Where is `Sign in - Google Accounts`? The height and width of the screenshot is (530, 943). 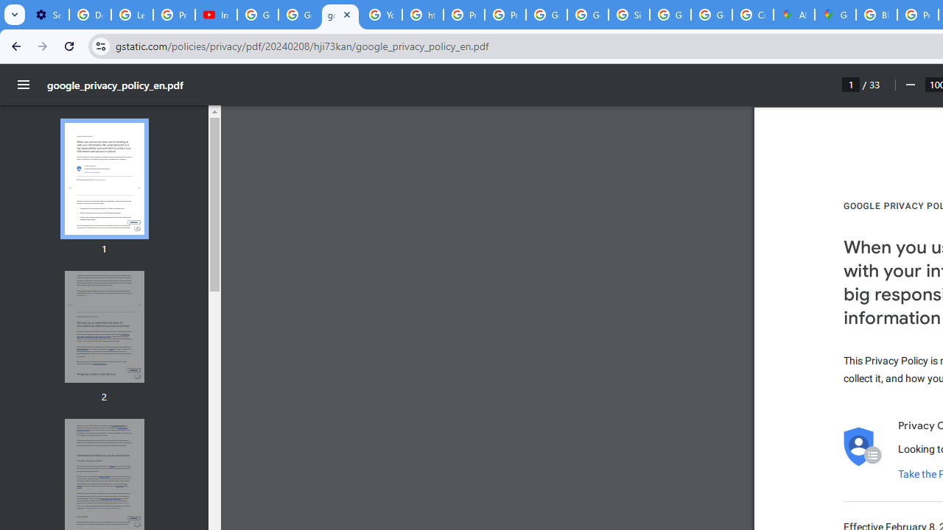 Sign in - Google Accounts is located at coordinates (628, 15).